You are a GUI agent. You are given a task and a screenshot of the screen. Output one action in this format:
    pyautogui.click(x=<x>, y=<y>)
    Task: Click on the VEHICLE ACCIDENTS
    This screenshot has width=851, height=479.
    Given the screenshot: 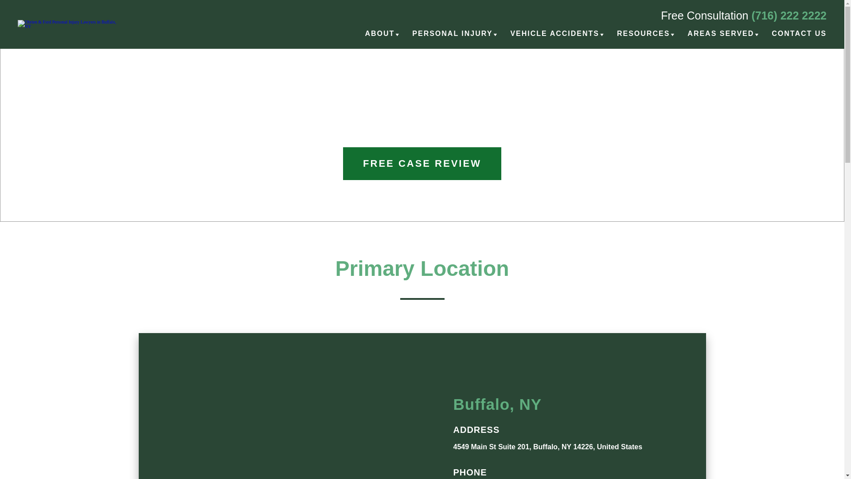 What is the action you would take?
    pyautogui.click(x=554, y=38)
    